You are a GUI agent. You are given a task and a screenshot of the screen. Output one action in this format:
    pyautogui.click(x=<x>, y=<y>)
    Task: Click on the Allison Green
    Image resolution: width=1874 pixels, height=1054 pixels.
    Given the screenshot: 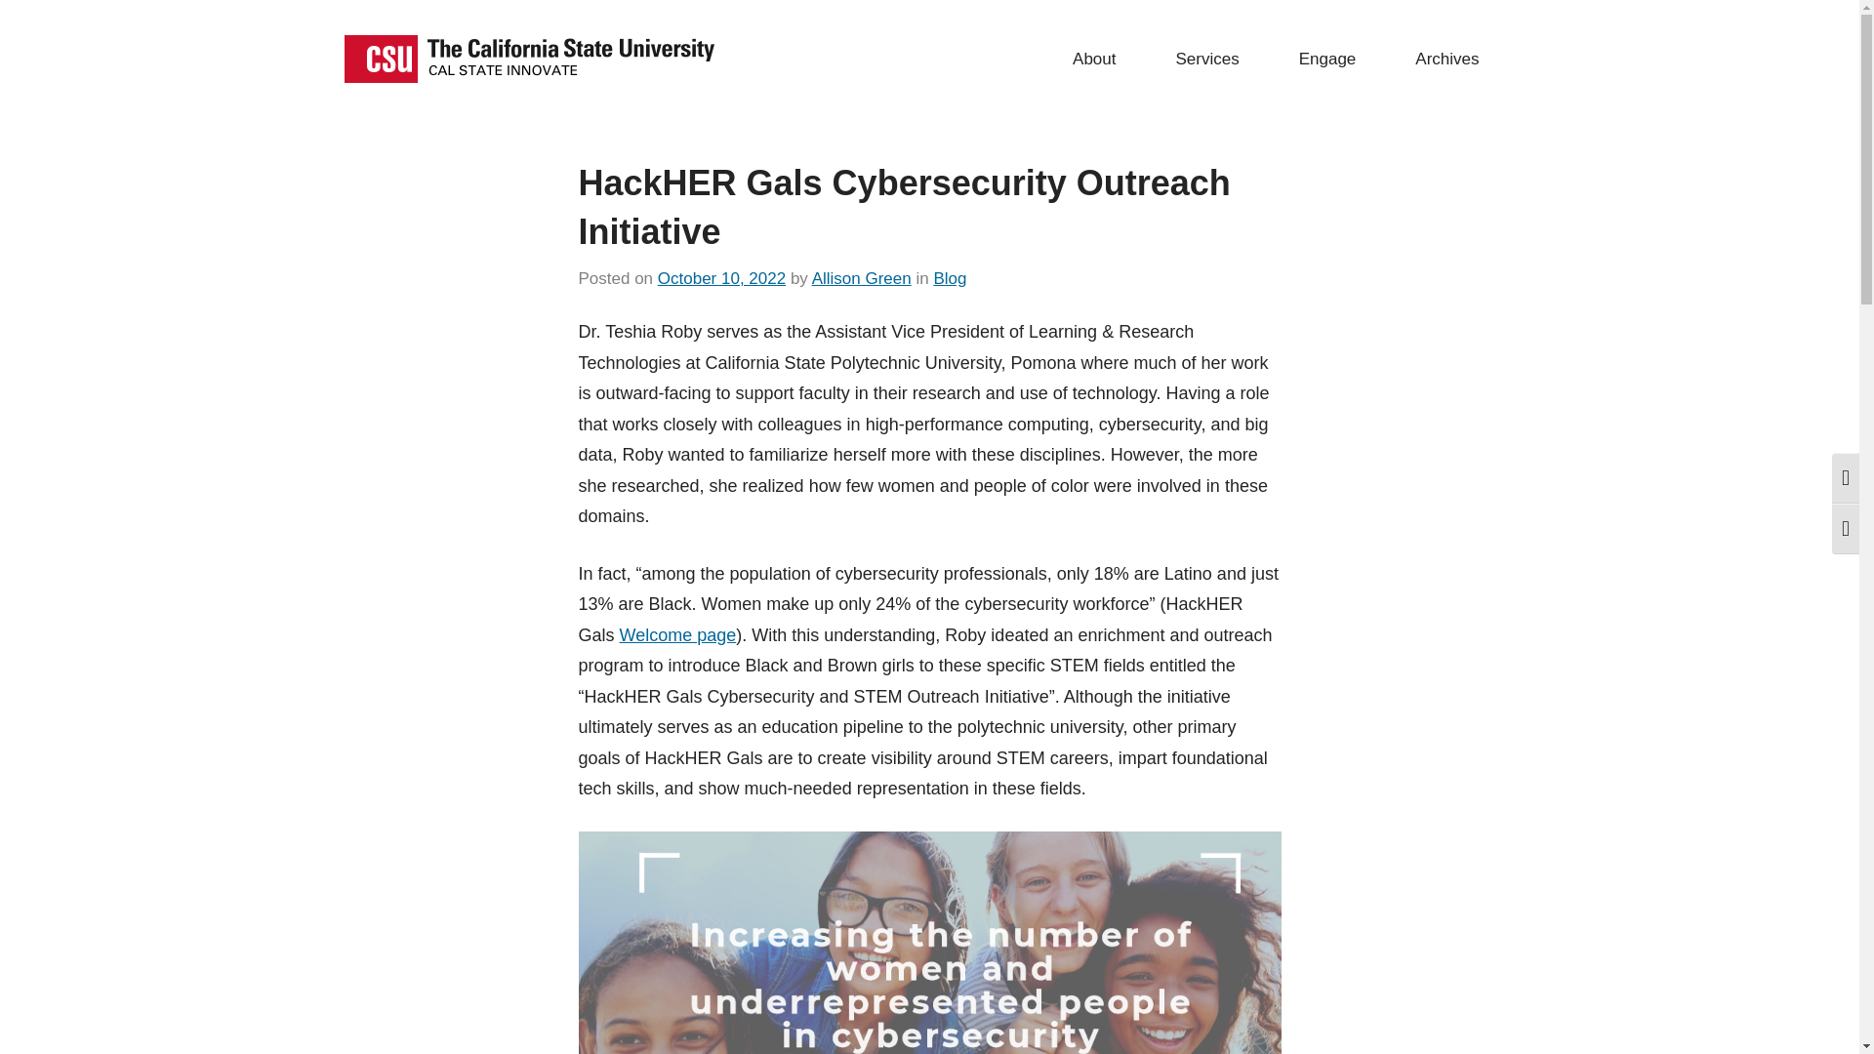 What is the action you would take?
    pyautogui.click(x=861, y=278)
    